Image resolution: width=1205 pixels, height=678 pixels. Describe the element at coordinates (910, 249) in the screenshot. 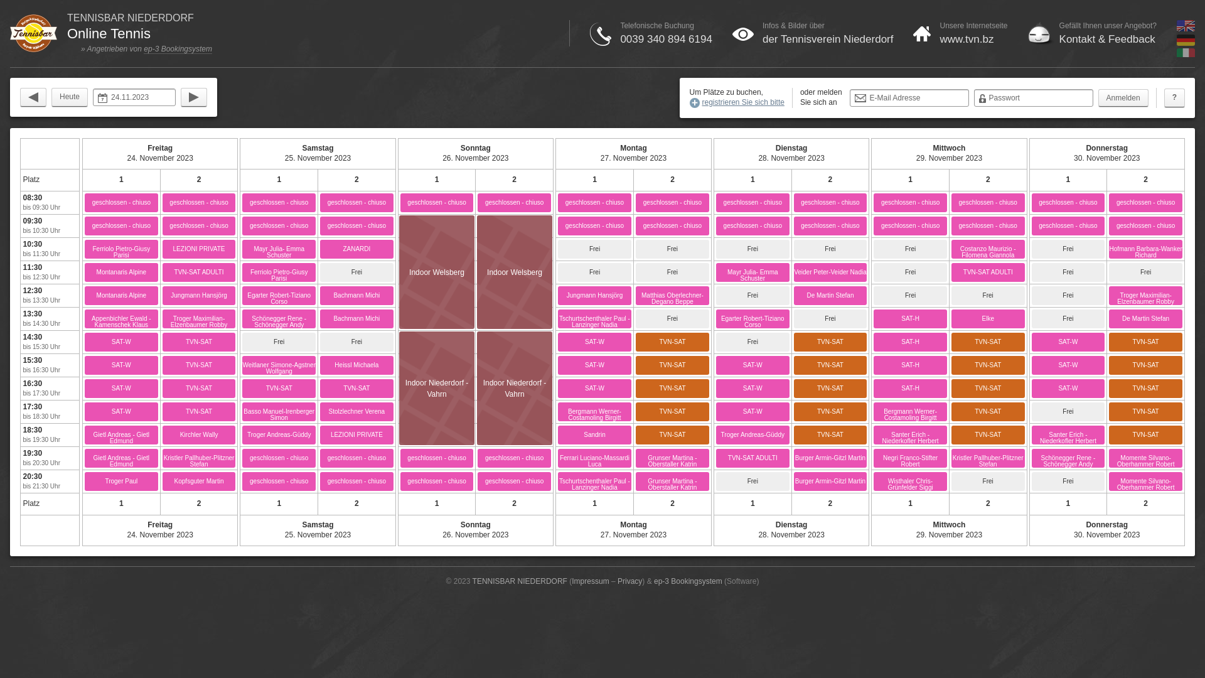

I see `Frei` at that location.